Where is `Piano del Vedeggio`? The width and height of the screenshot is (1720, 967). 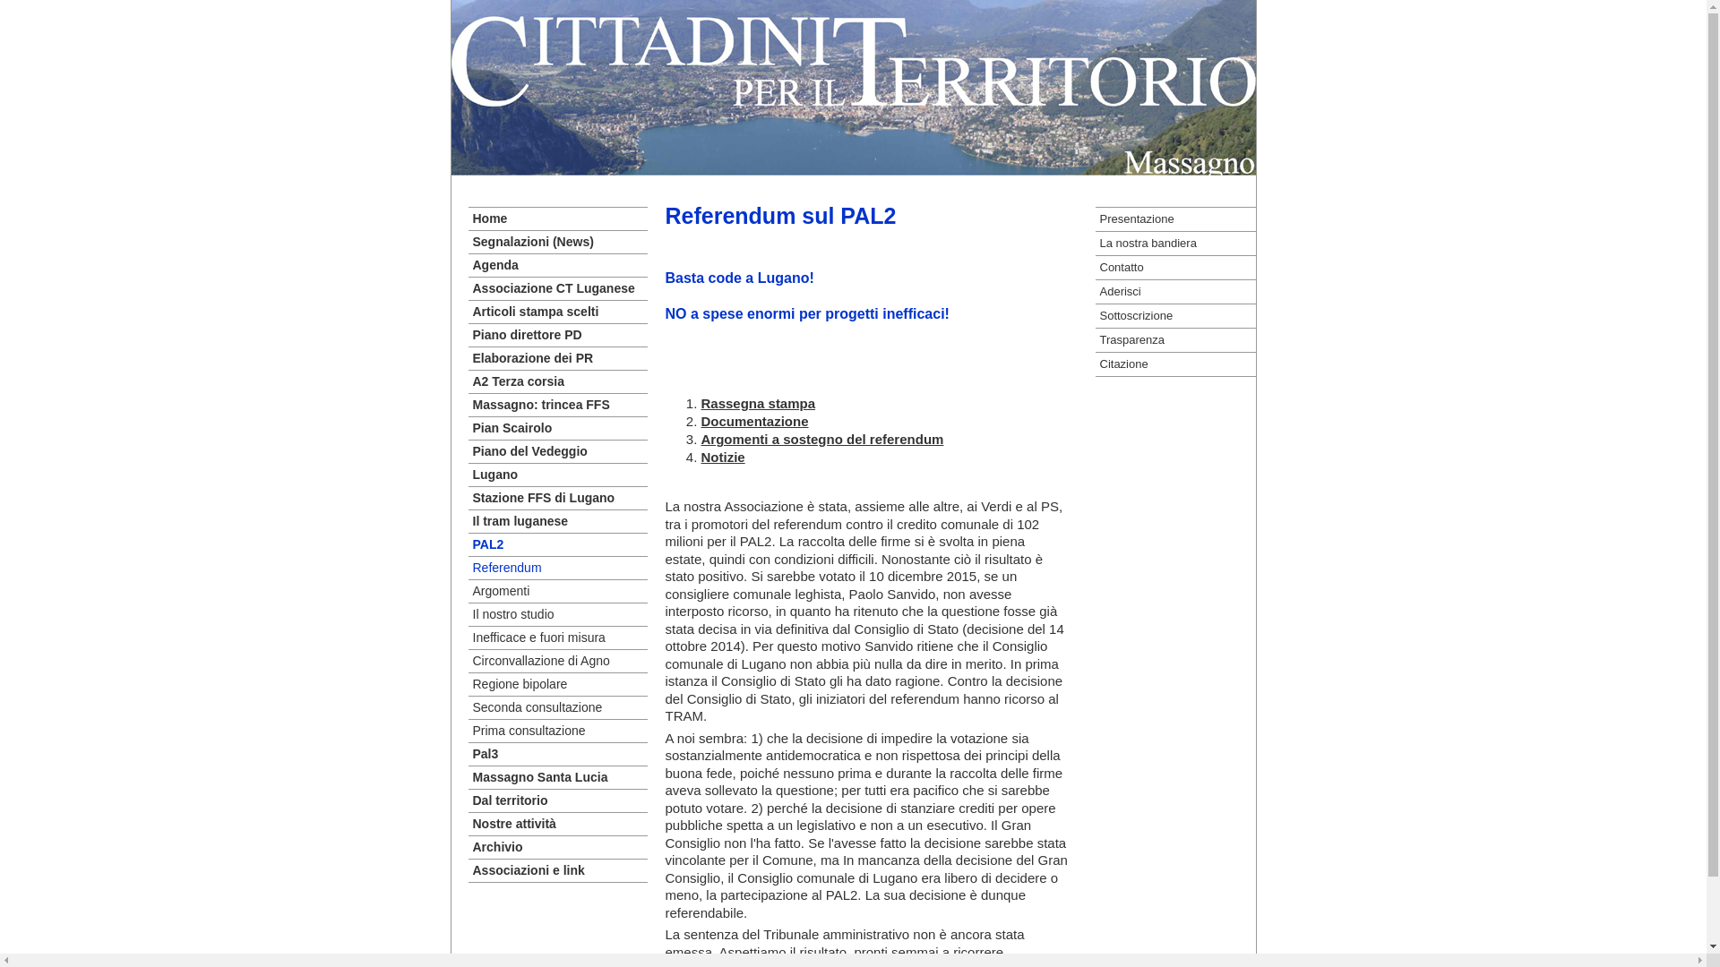
Piano del Vedeggio is located at coordinates (557, 451).